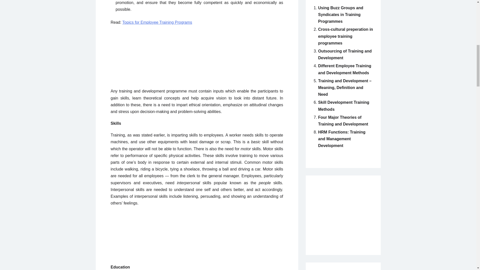 Image resolution: width=480 pixels, height=270 pixels. I want to click on Using Buzz Groups and Syndicates in Training Programmes, so click(340, 14).